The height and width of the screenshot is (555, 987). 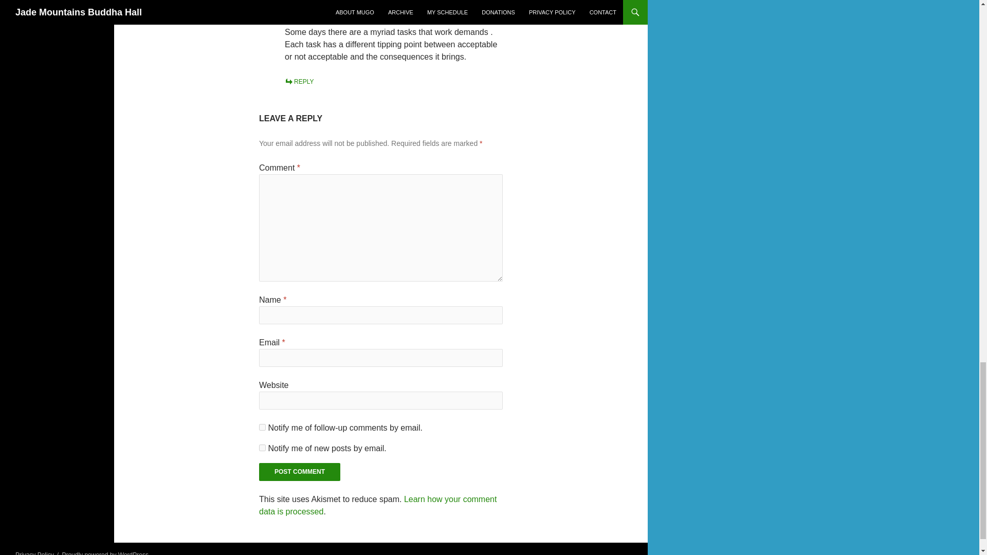 I want to click on Post Comment, so click(x=299, y=472).